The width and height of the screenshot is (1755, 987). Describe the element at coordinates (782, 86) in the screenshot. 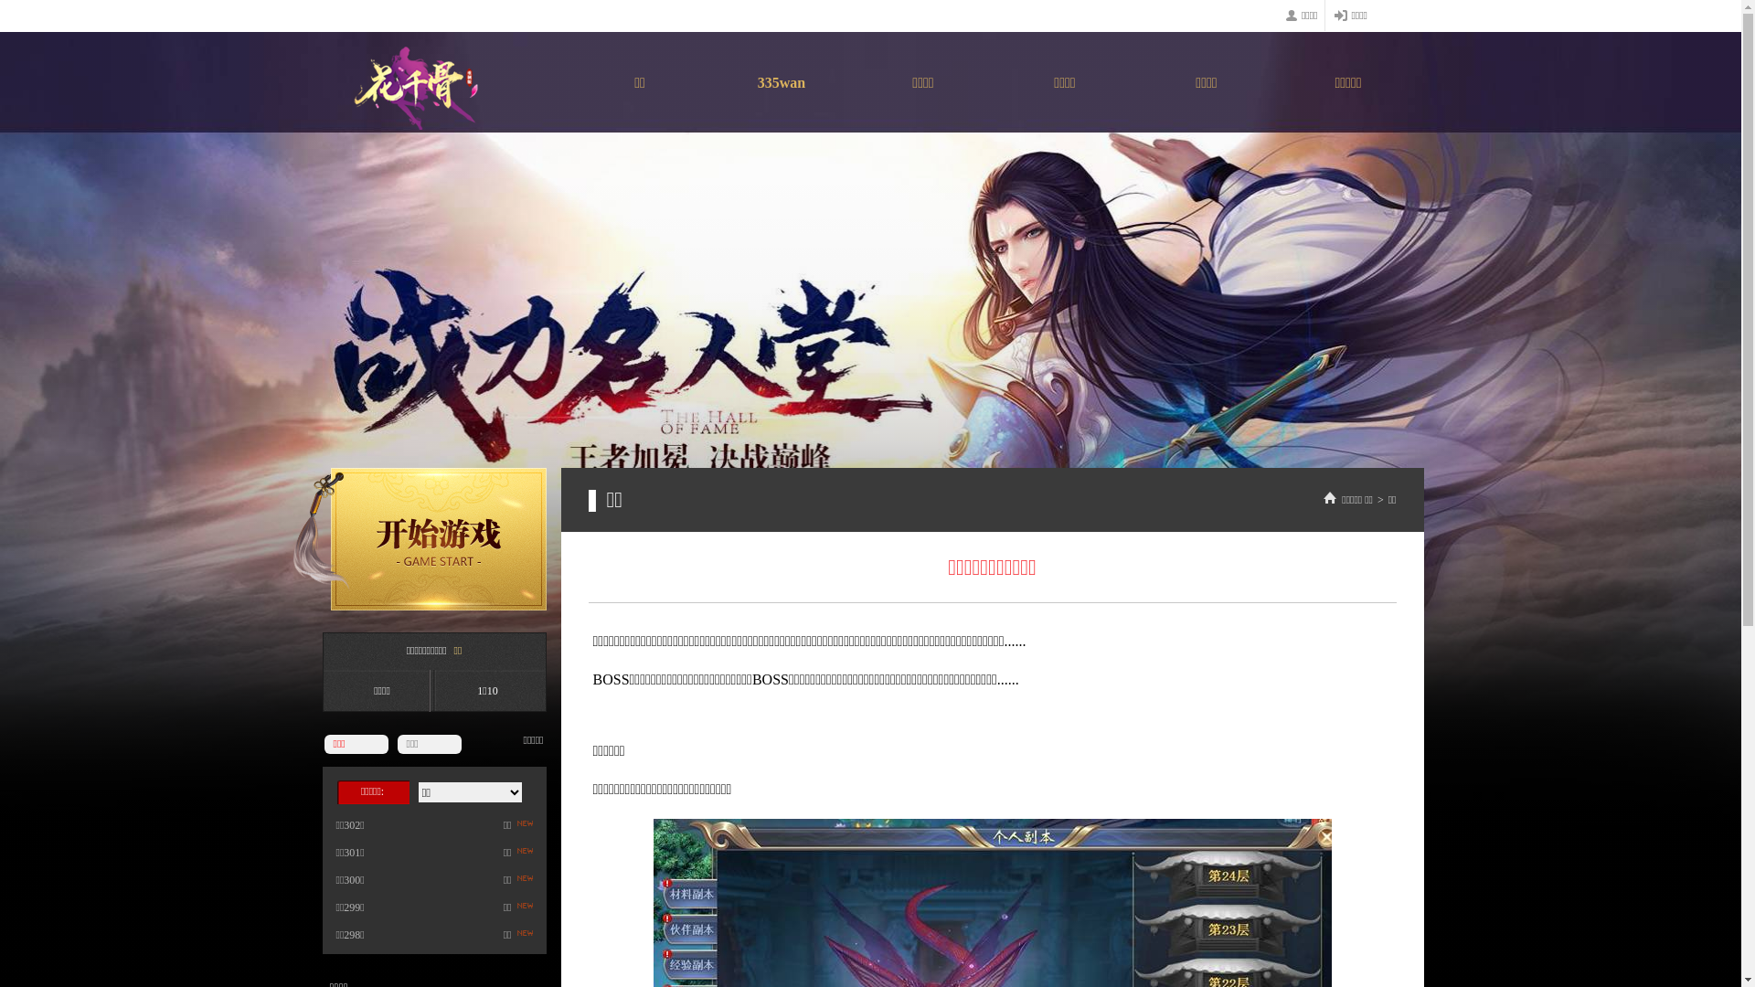

I see `335wan` at that location.